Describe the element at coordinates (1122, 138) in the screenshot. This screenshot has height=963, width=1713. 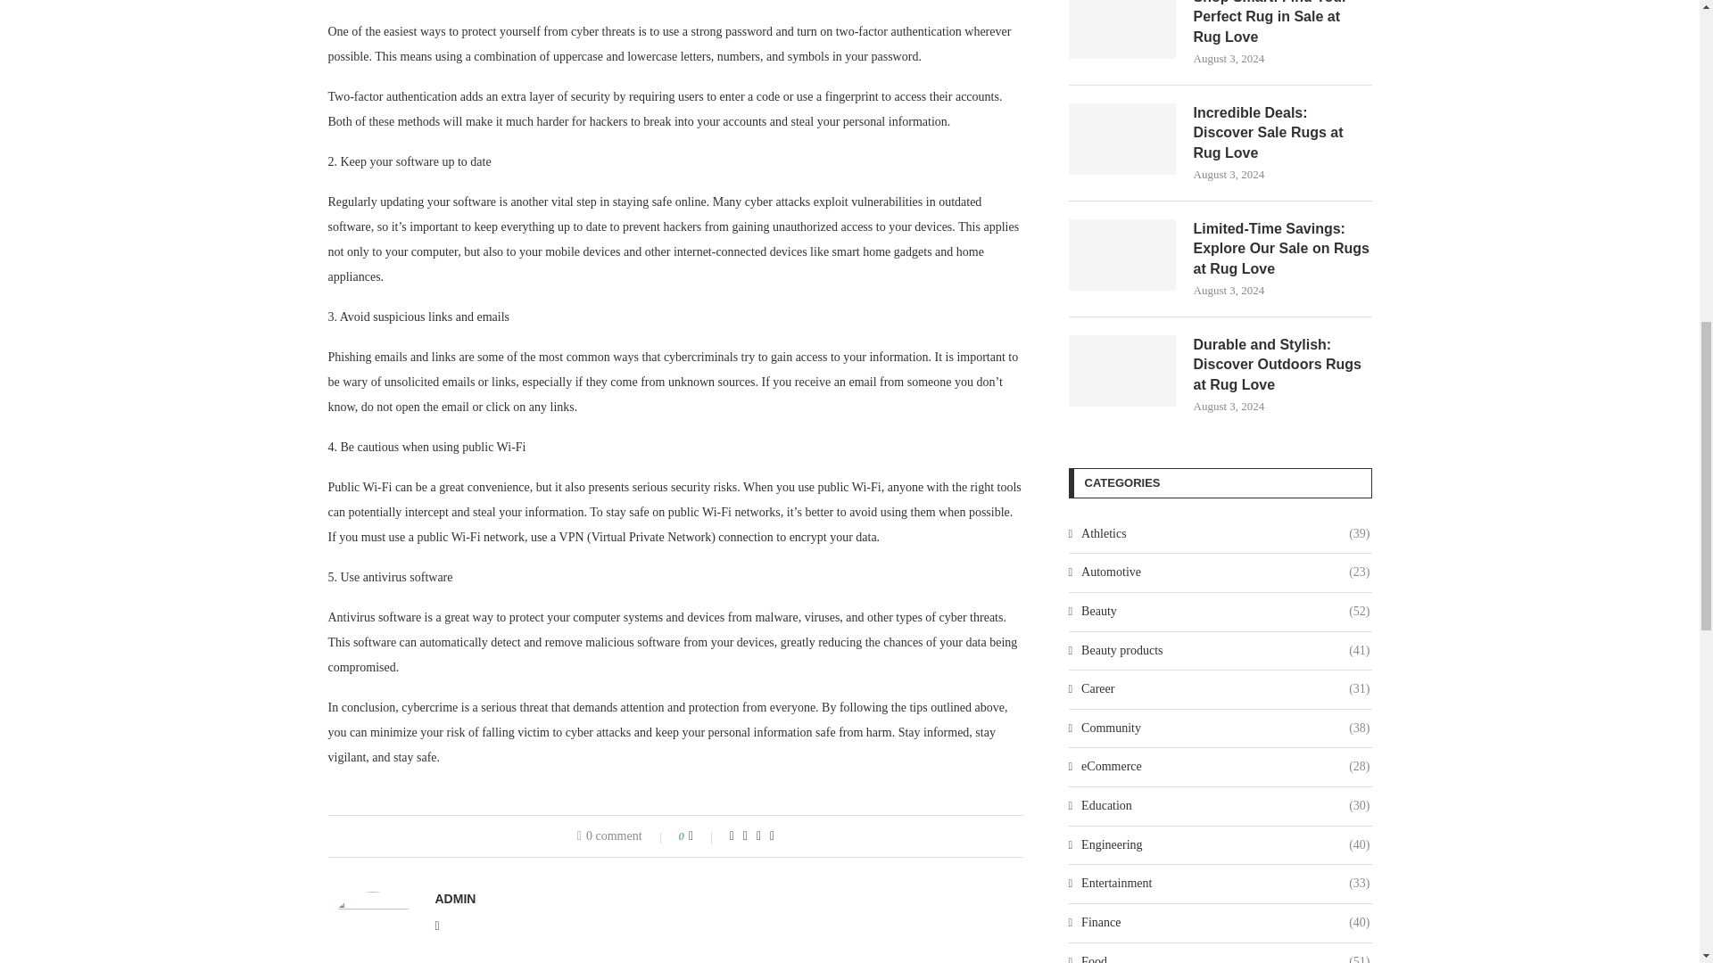
I see `Incredible Deals: Discover Sale Rugs at Rug Love` at that location.